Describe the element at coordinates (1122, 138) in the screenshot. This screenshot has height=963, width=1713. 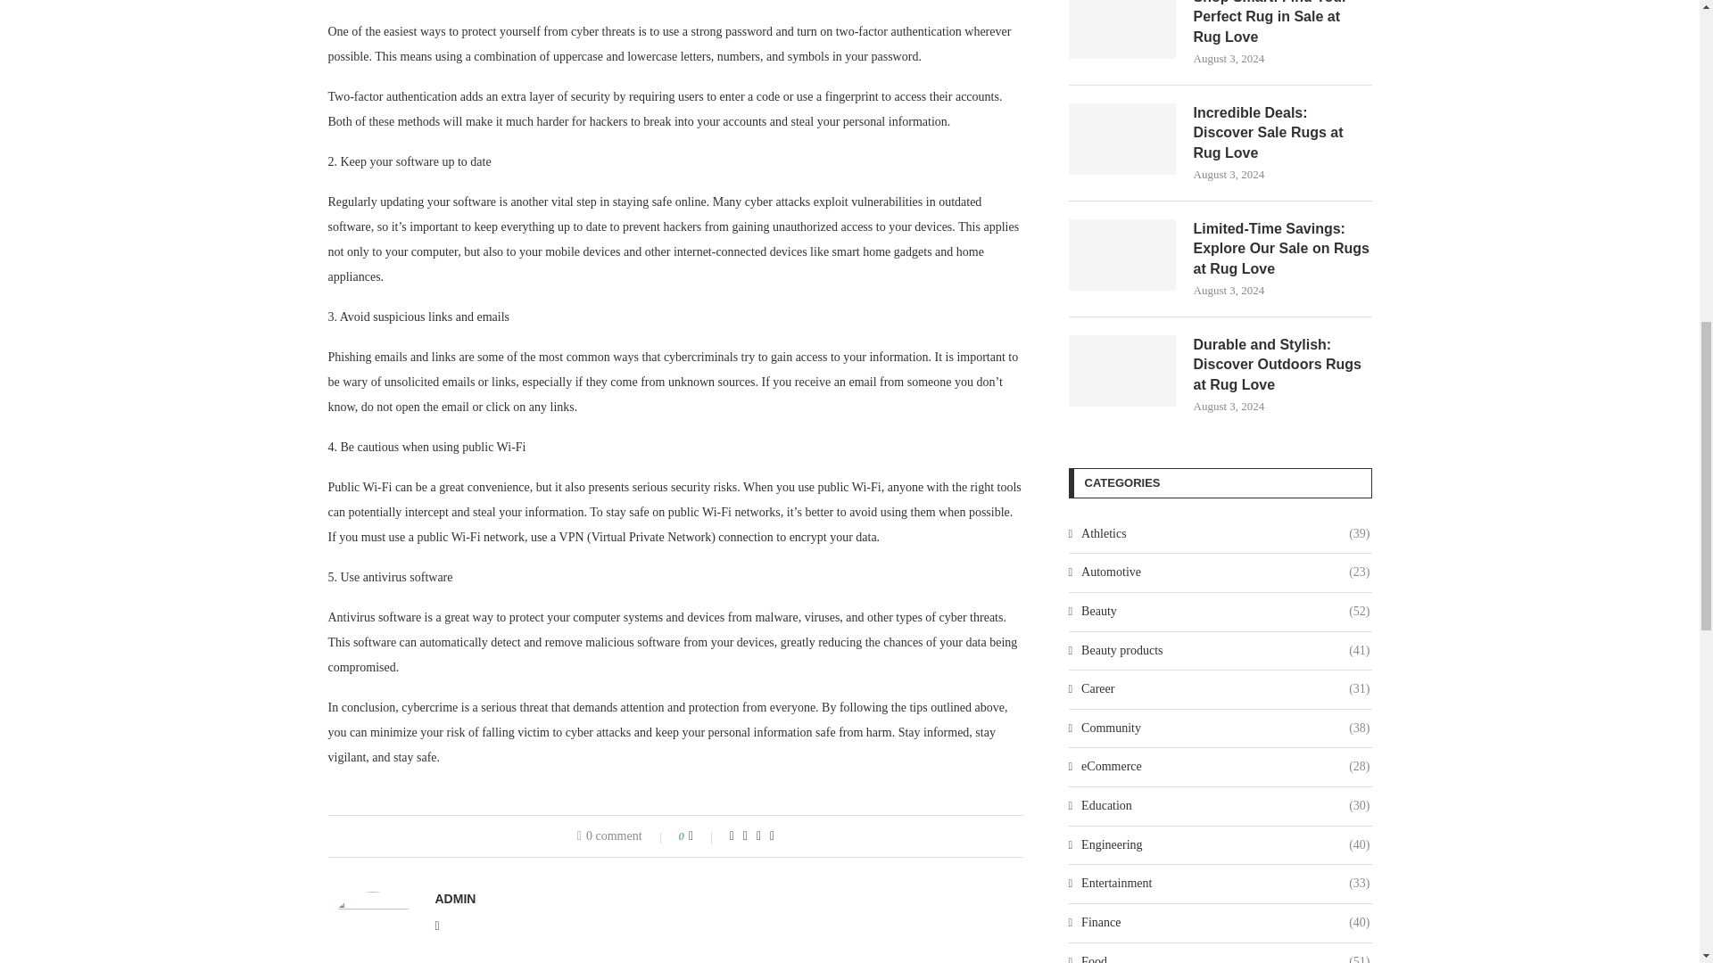
I see `Incredible Deals: Discover Sale Rugs at Rug Love` at that location.